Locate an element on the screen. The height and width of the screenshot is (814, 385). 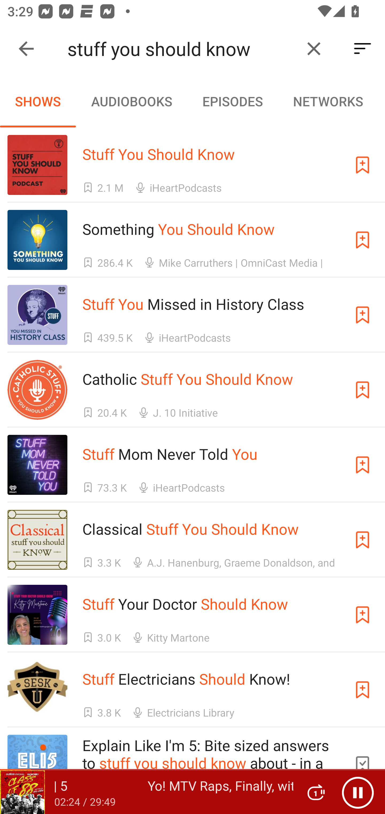
stuff you should know is located at coordinates (181, 49).